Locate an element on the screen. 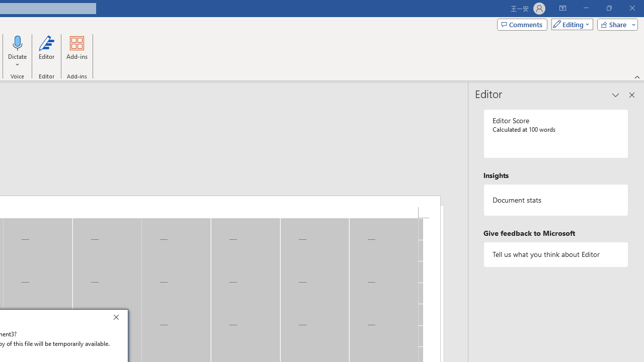 Image resolution: width=644 pixels, height=362 pixels. Document statistics is located at coordinates (556, 200).